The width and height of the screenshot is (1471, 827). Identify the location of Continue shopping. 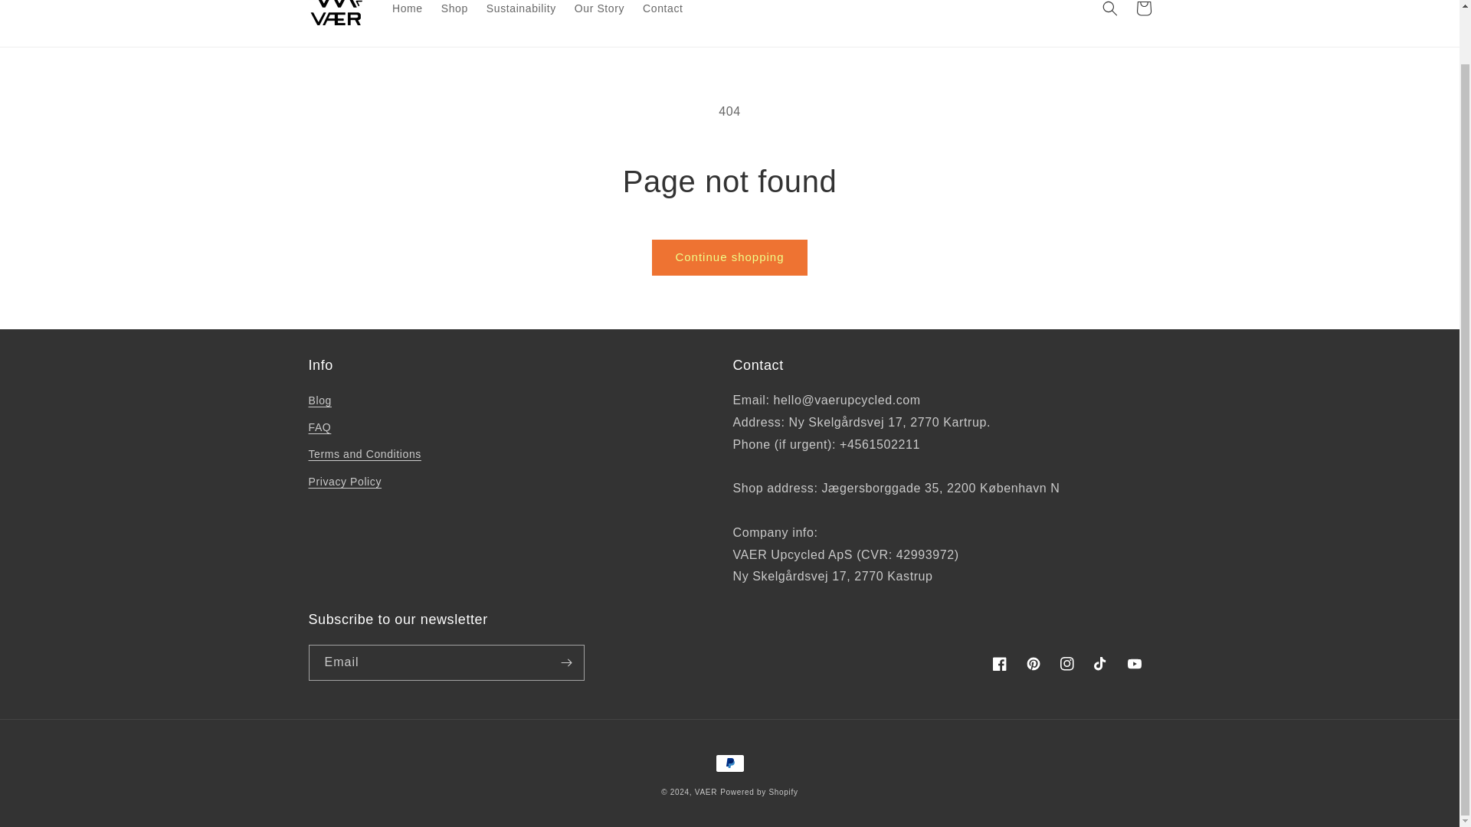
(729, 257).